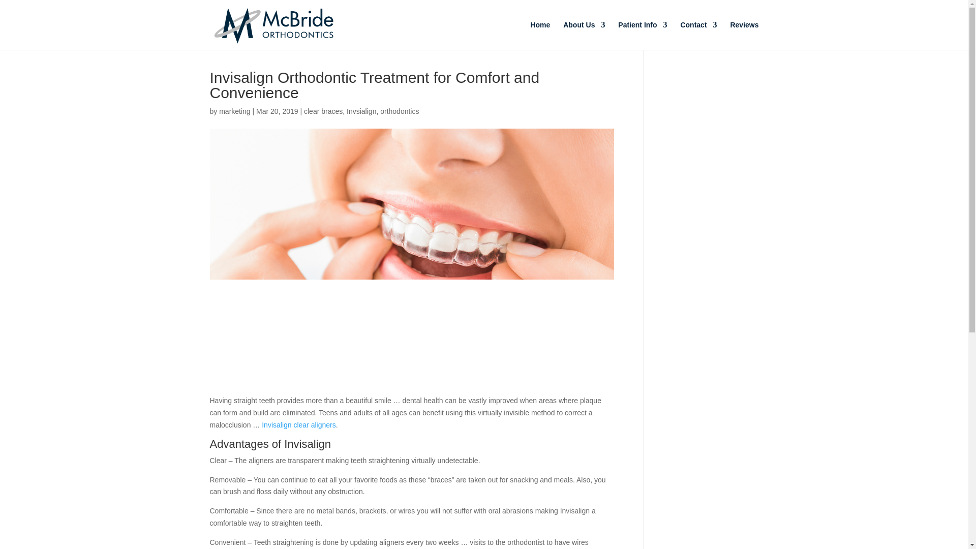 The width and height of the screenshot is (976, 549). I want to click on Invisalign clear aligners, so click(298, 425).